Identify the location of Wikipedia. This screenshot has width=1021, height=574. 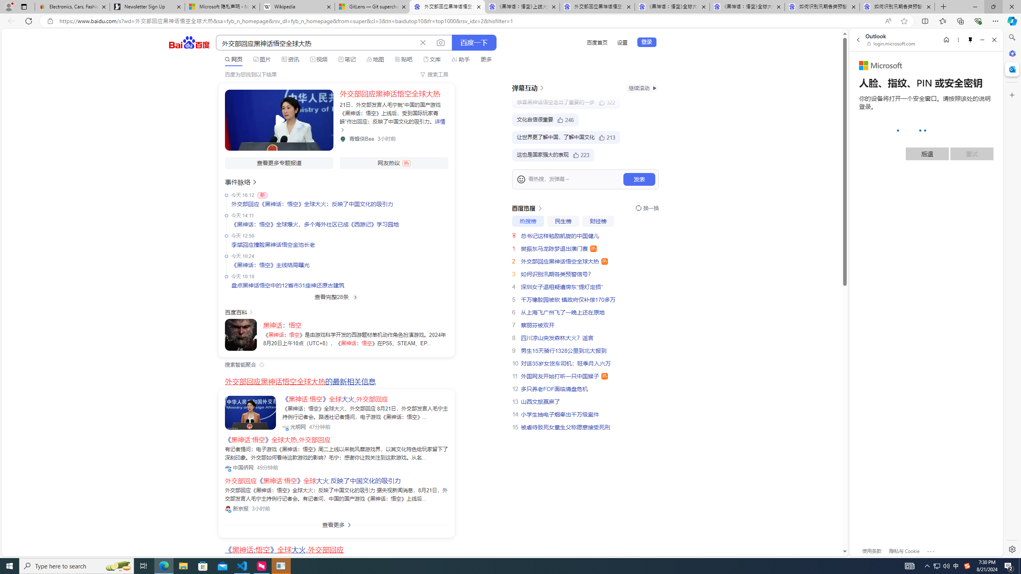
(297, 7).